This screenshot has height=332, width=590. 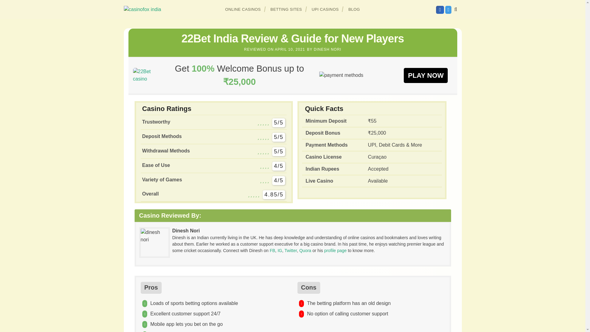 What do you see at coordinates (354, 9) in the screenshot?
I see `BLOG` at bounding box center [354, 9].